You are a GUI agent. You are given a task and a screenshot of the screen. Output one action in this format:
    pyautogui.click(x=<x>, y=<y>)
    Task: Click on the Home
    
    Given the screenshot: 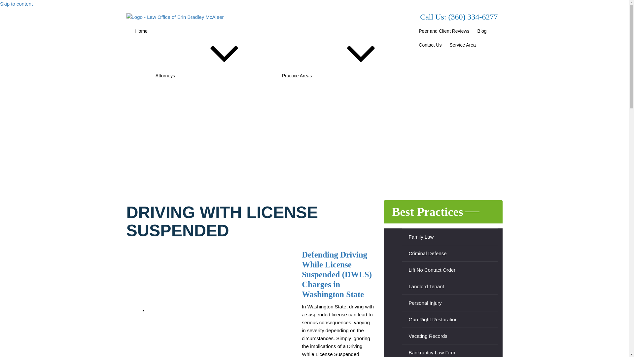 What is the action you would take?
    pyautogui.click(x=141, y=31)
    